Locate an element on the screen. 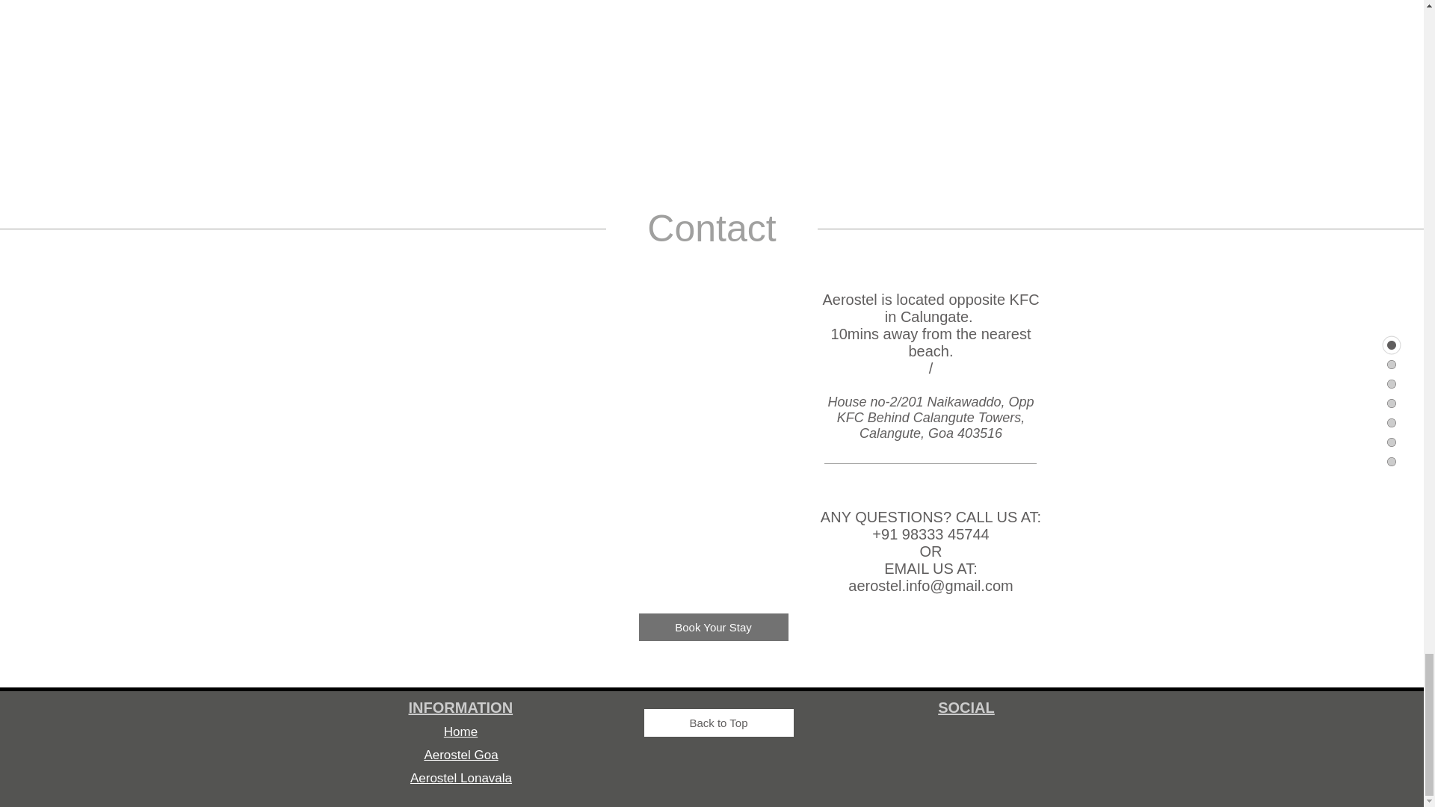 The height and width of the screenshot is (807, 1435). Book Your Stay is located at coordinates (713, 626).